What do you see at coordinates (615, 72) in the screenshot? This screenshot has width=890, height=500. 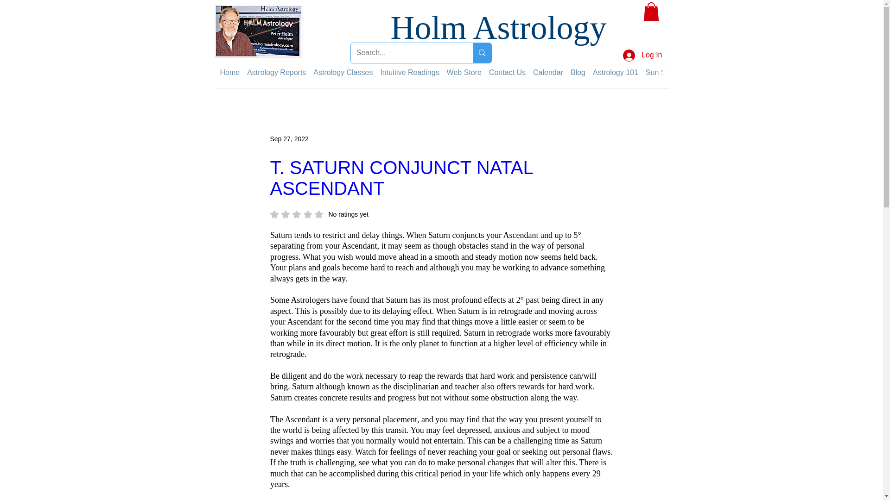 I see `Astrology 101` at bounding box center [615, 72].